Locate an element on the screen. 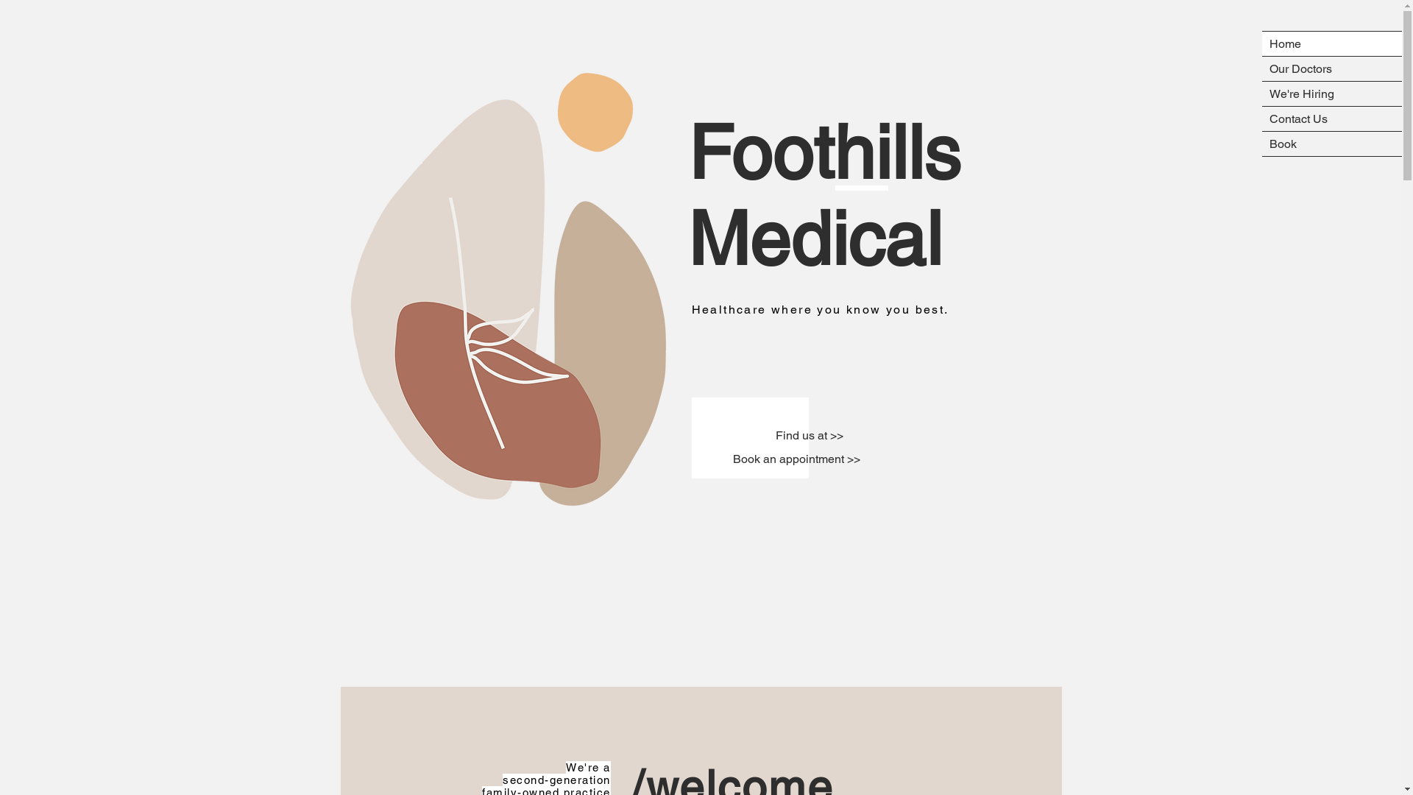 The width and height of the screenshot is (1413, 795). Home is located at coordinates (1332, 44).